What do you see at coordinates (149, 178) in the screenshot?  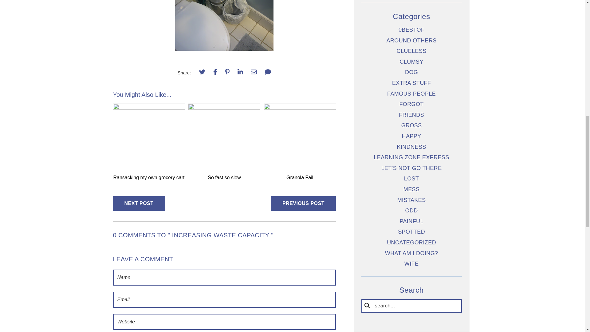 I see `Ransacking my own grocery cart` at bounding box center [149, 178].